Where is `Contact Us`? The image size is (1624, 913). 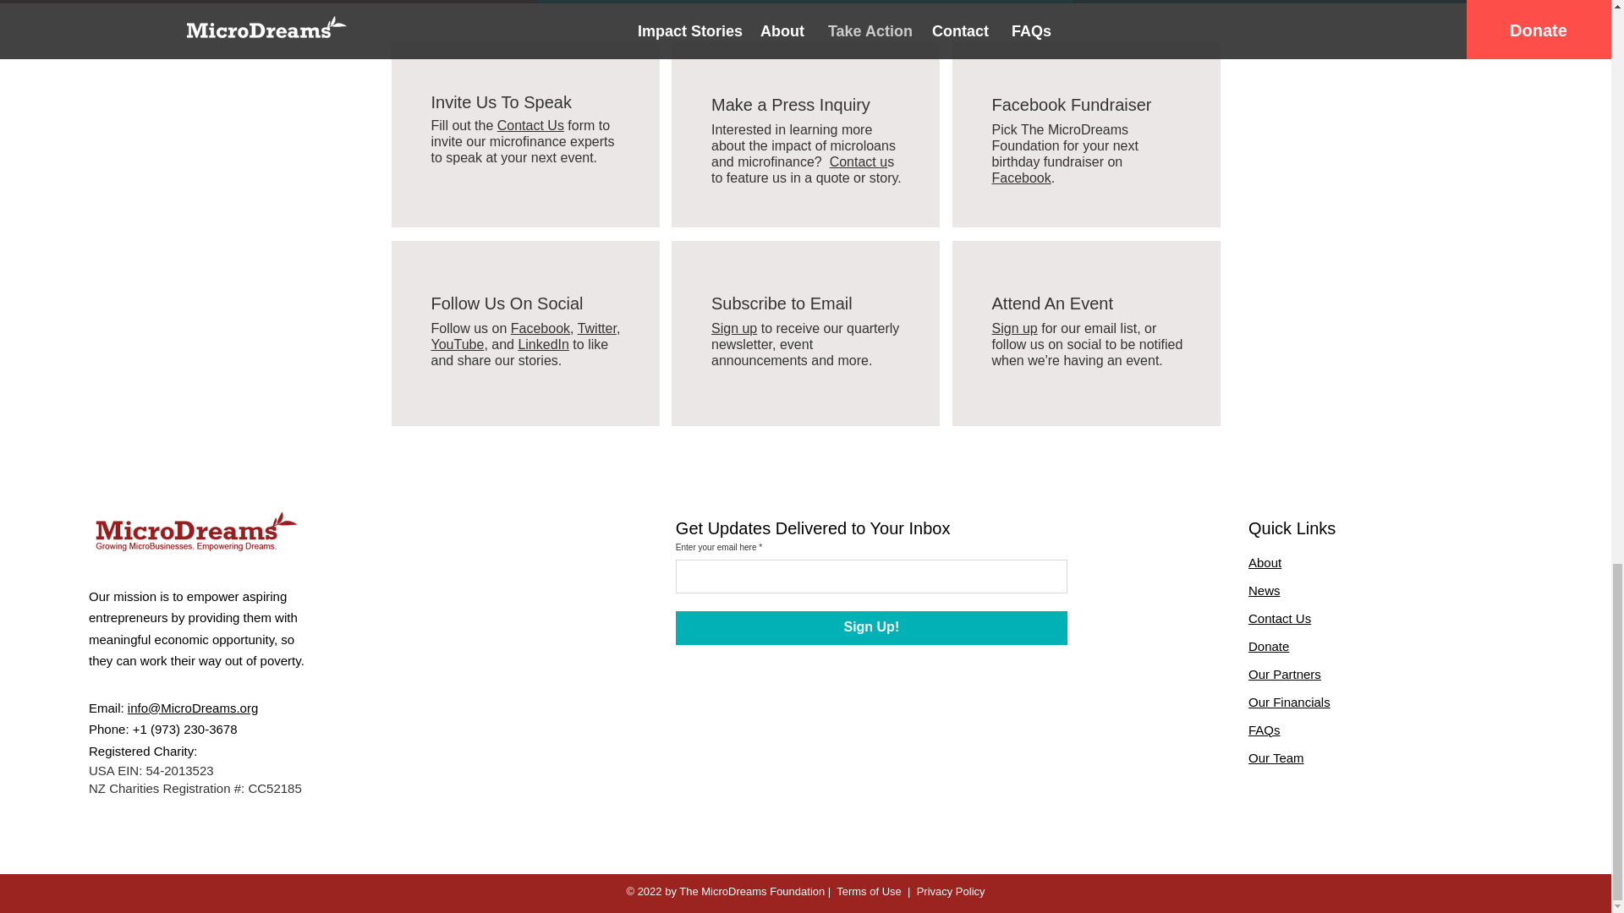
Contact Us is located at coordinates (1279, 617).